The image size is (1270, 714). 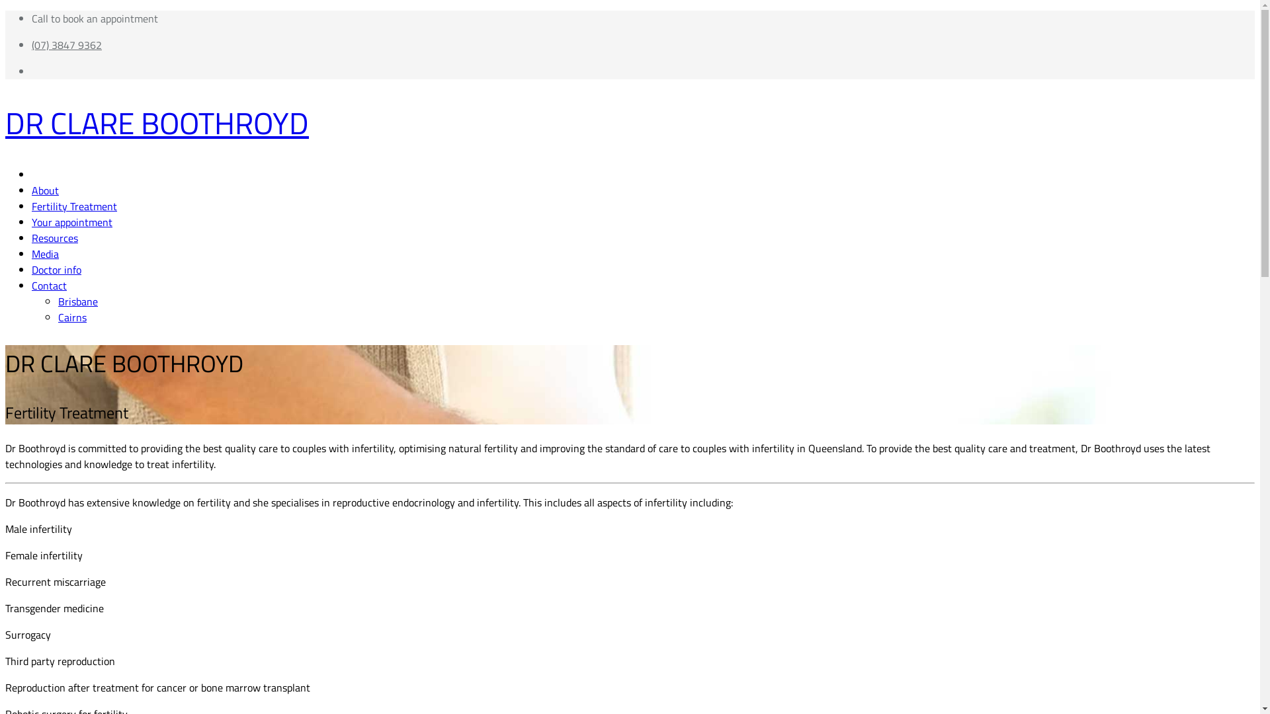 I want to click on DR CLARE BOOTHROYD, so click(x=382, y=123).